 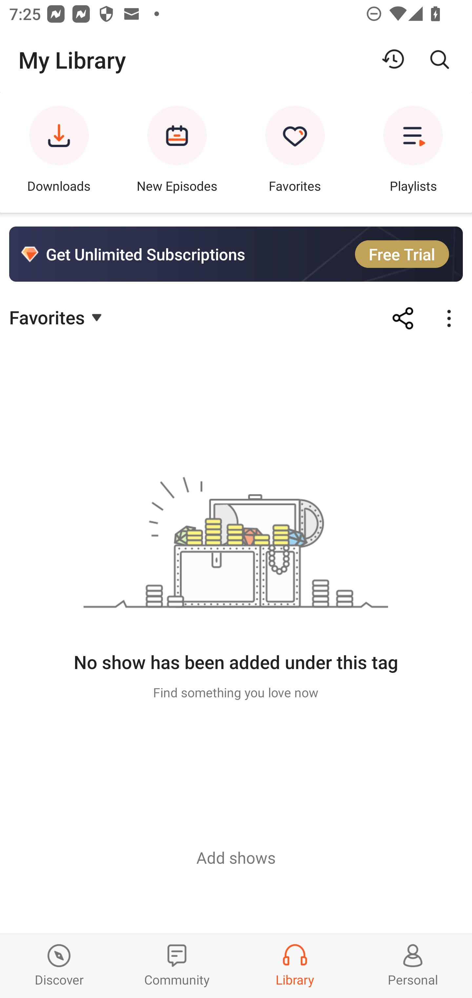 What do you see at coordinates (402, 254) in the screenshot?
I see `Free Trial` at bounding box center [402, 254].